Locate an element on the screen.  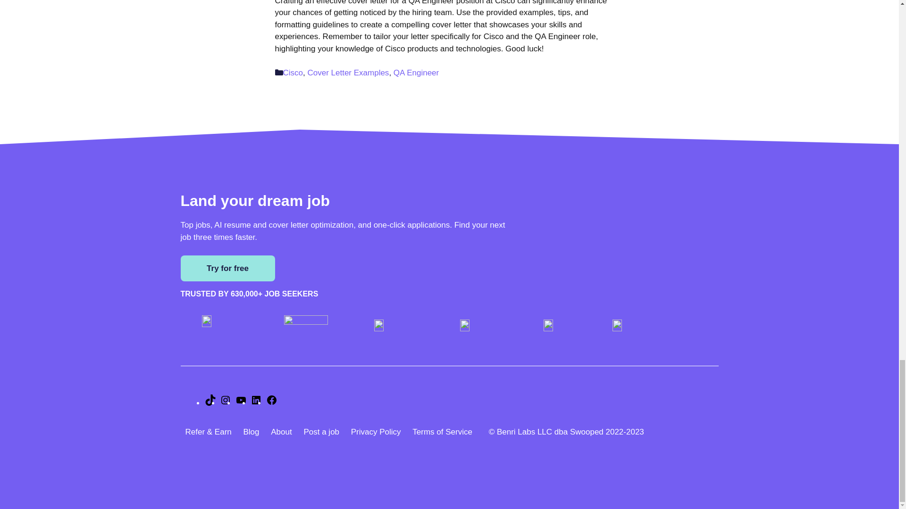
YouTube is located at coordinates (241, 403).